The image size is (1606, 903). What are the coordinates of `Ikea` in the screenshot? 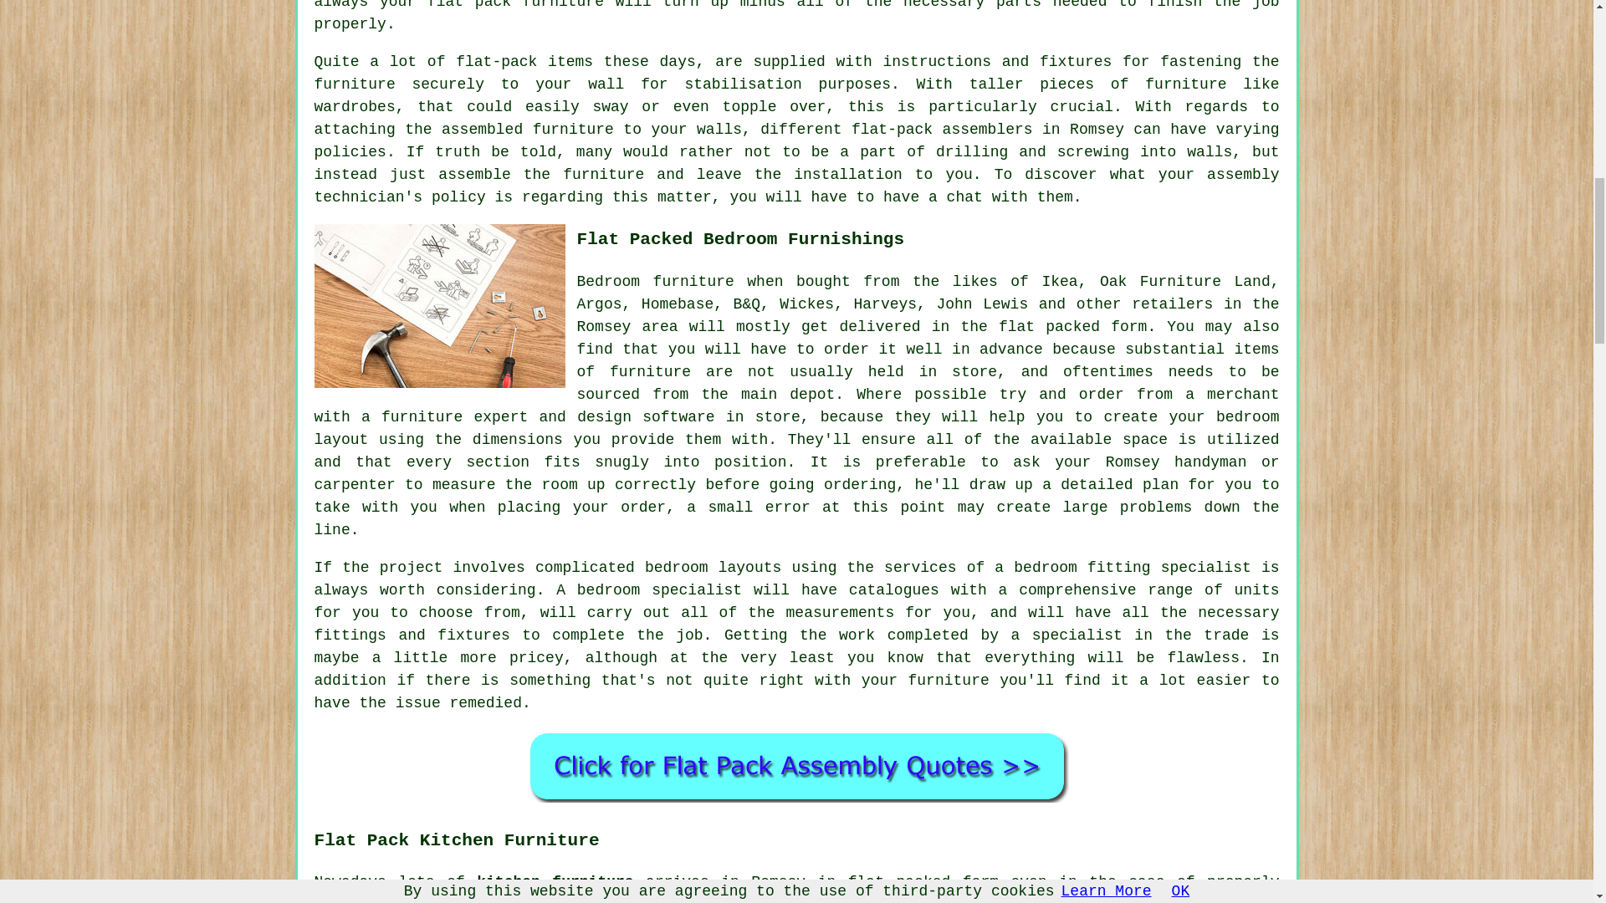 It's located at (1059, 281).